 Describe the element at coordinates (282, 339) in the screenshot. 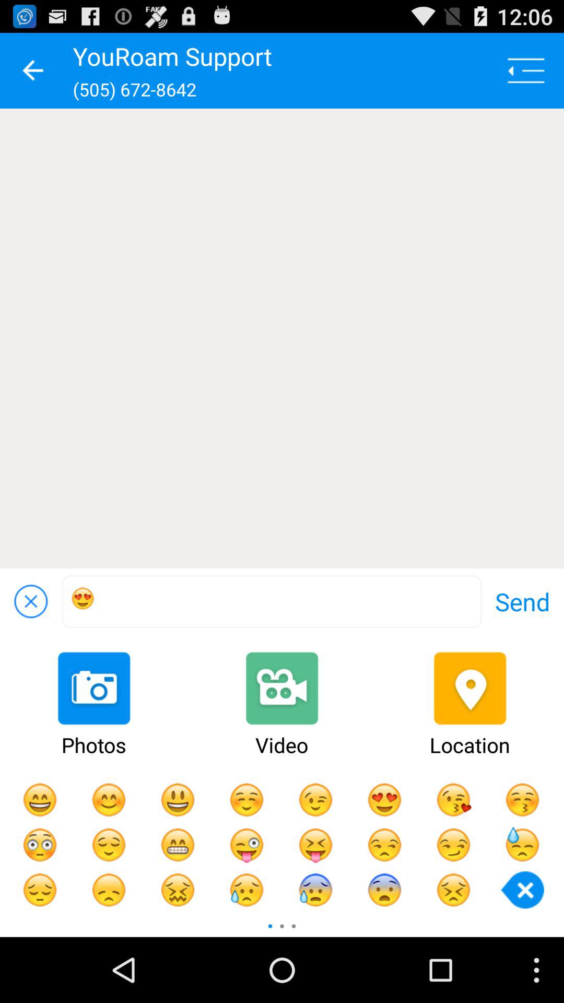

I see `tap the icon above send app` at that location.